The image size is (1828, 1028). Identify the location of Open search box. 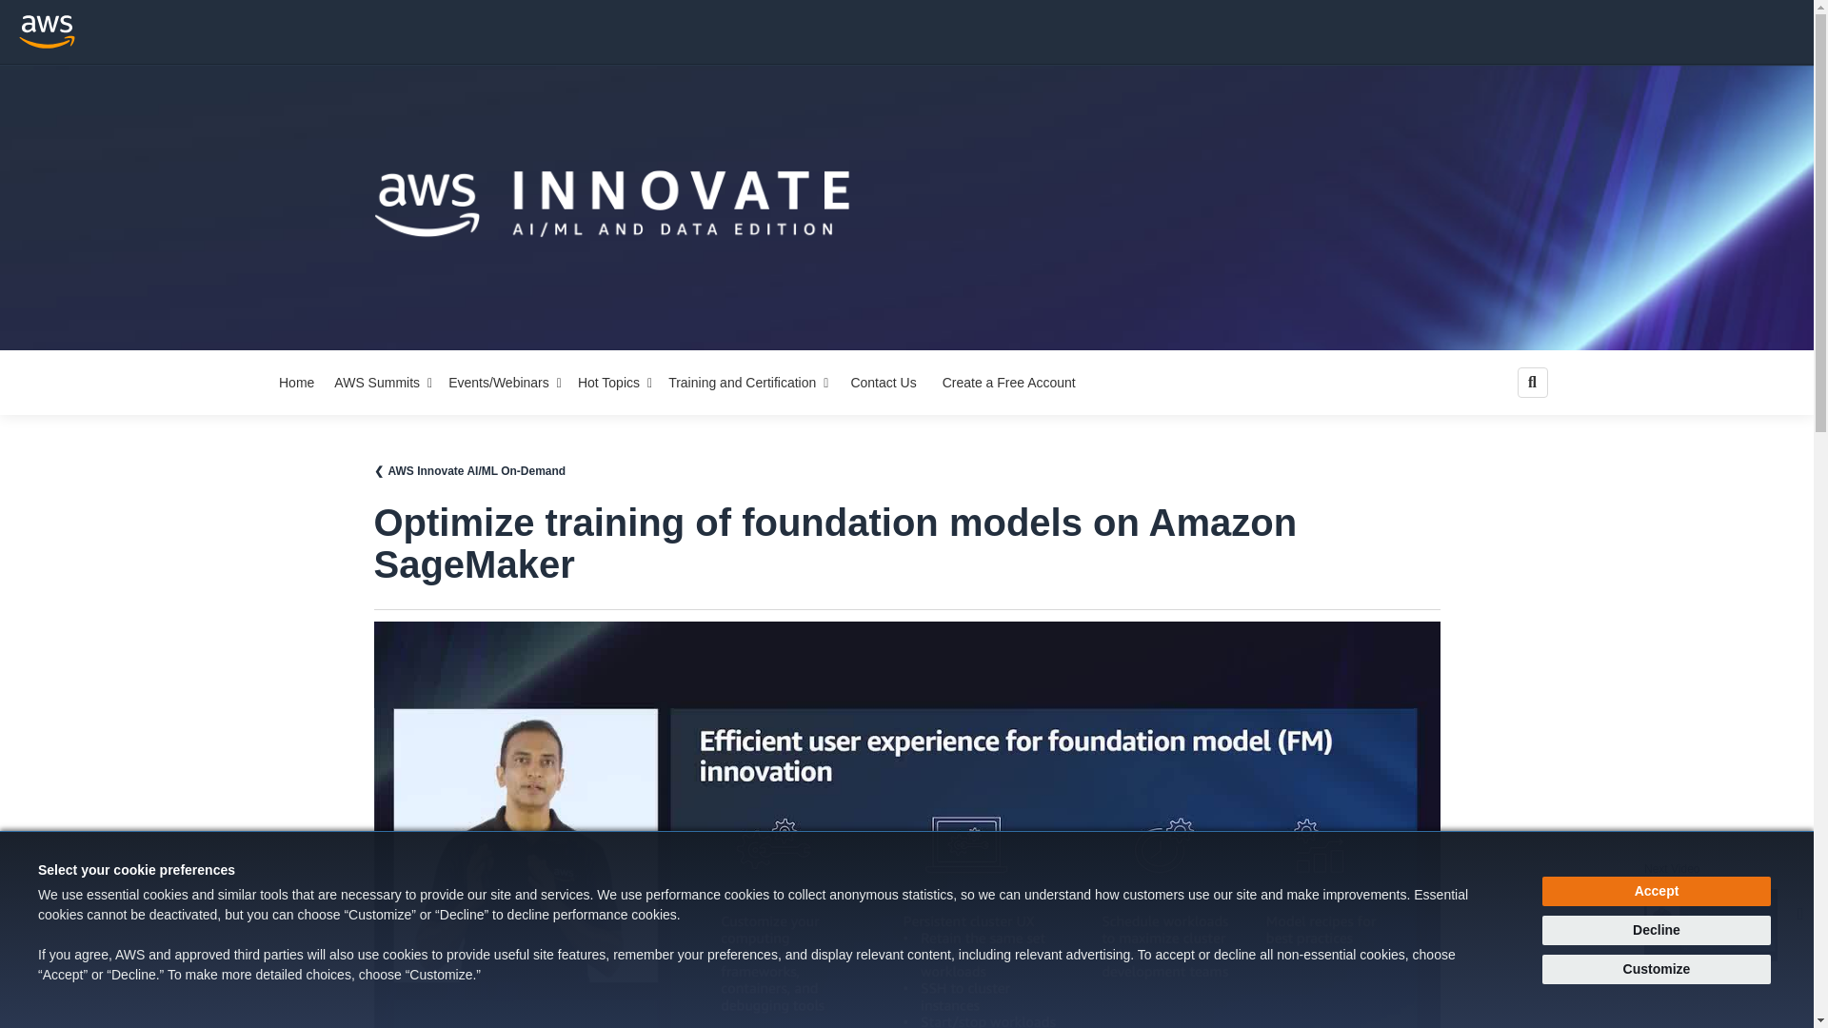
(1533, 382).